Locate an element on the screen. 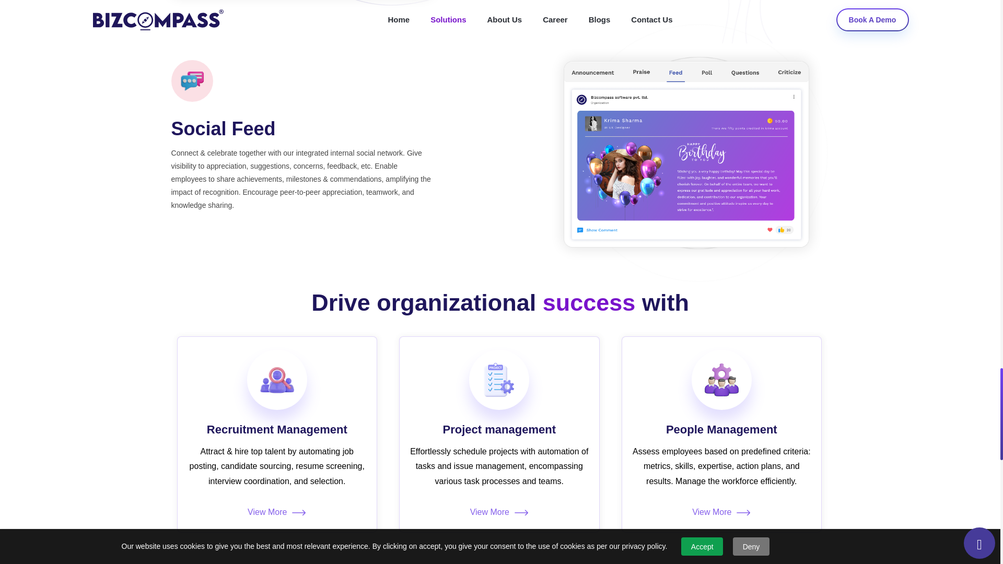 This screenshot has height=564, width=1003. Project management is located at coordinates (499, 429).